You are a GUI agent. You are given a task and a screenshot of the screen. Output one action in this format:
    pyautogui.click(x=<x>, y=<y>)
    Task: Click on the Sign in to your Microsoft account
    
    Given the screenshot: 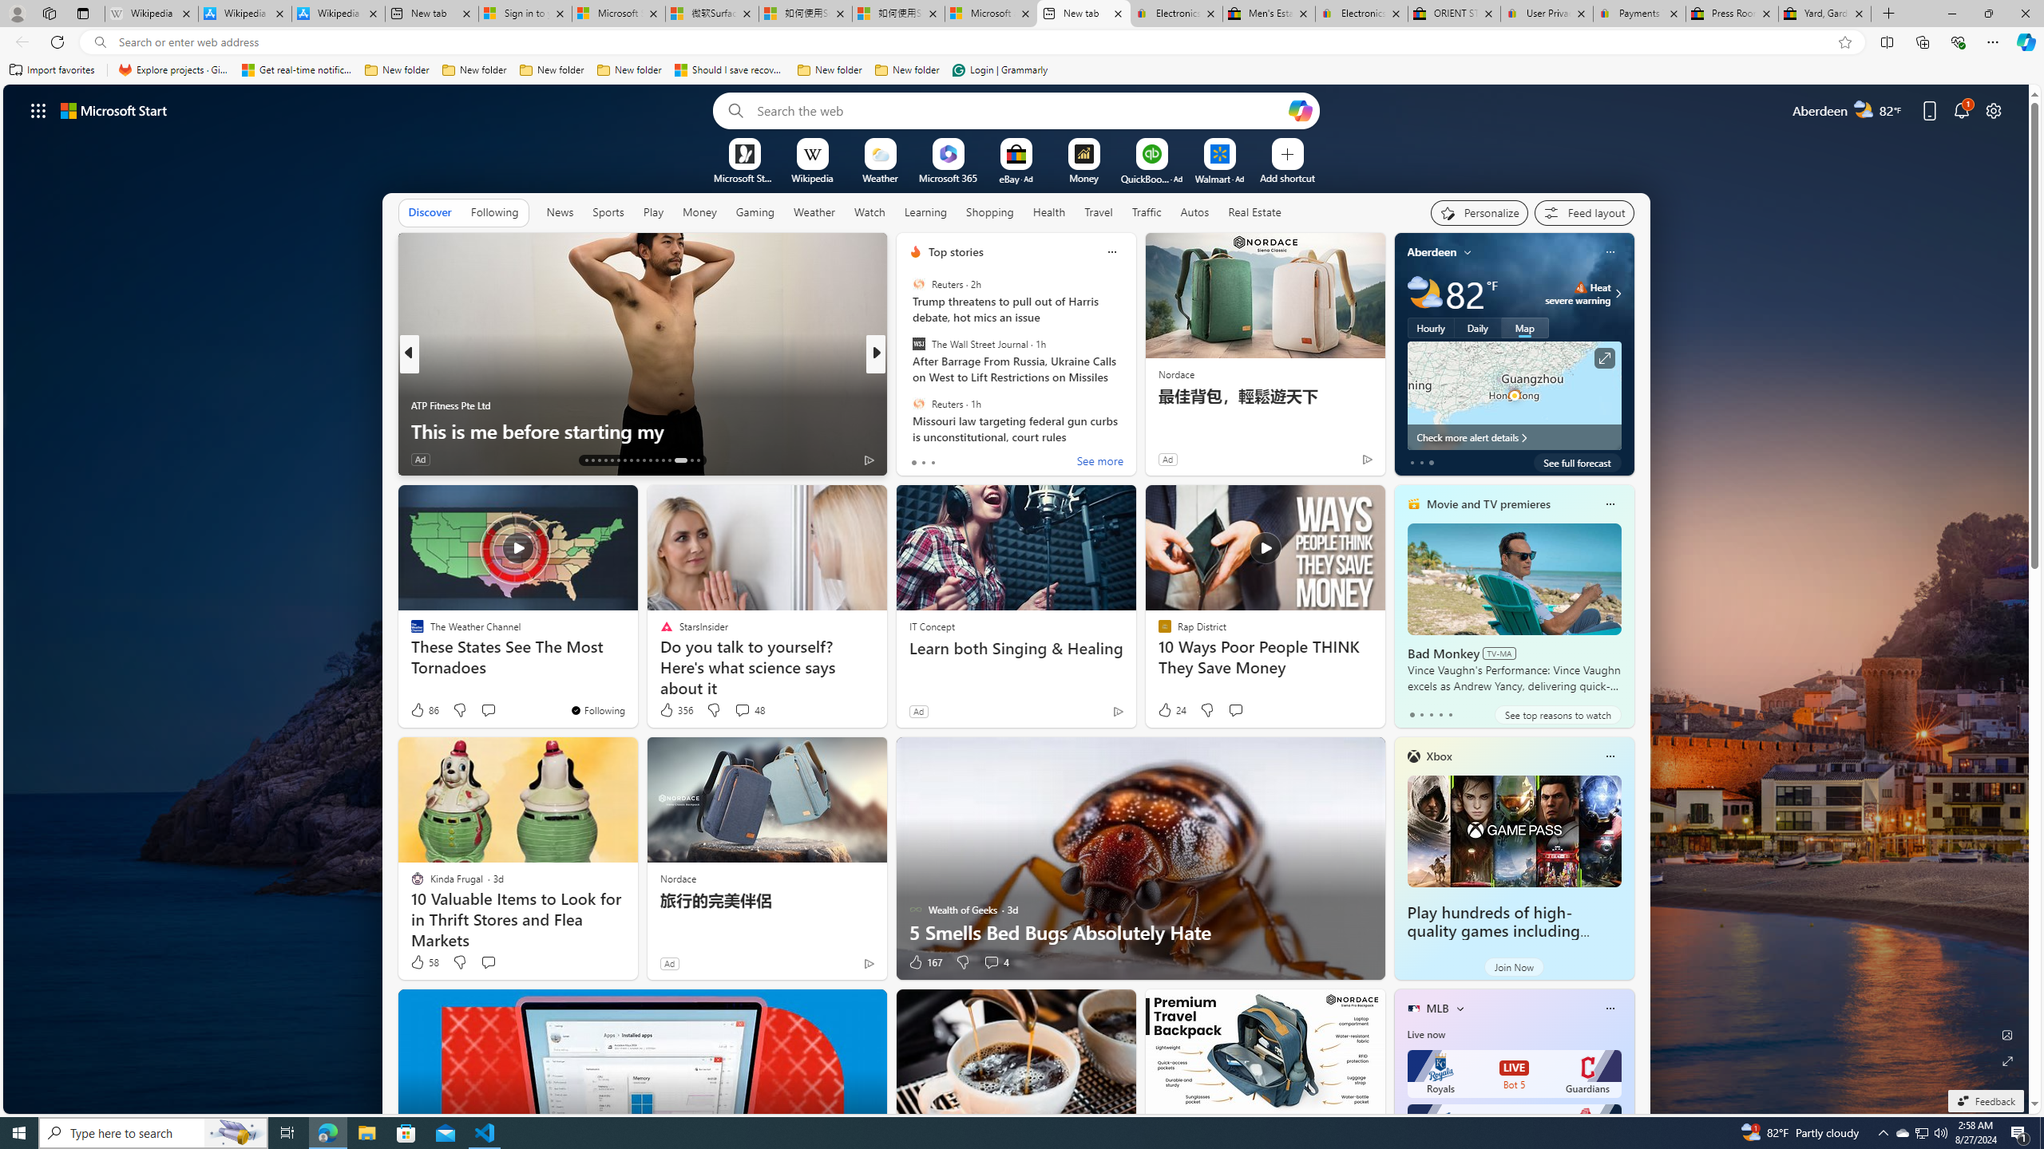 What is the action you would take?
    pyautogui.click(x=525, y=14)
    